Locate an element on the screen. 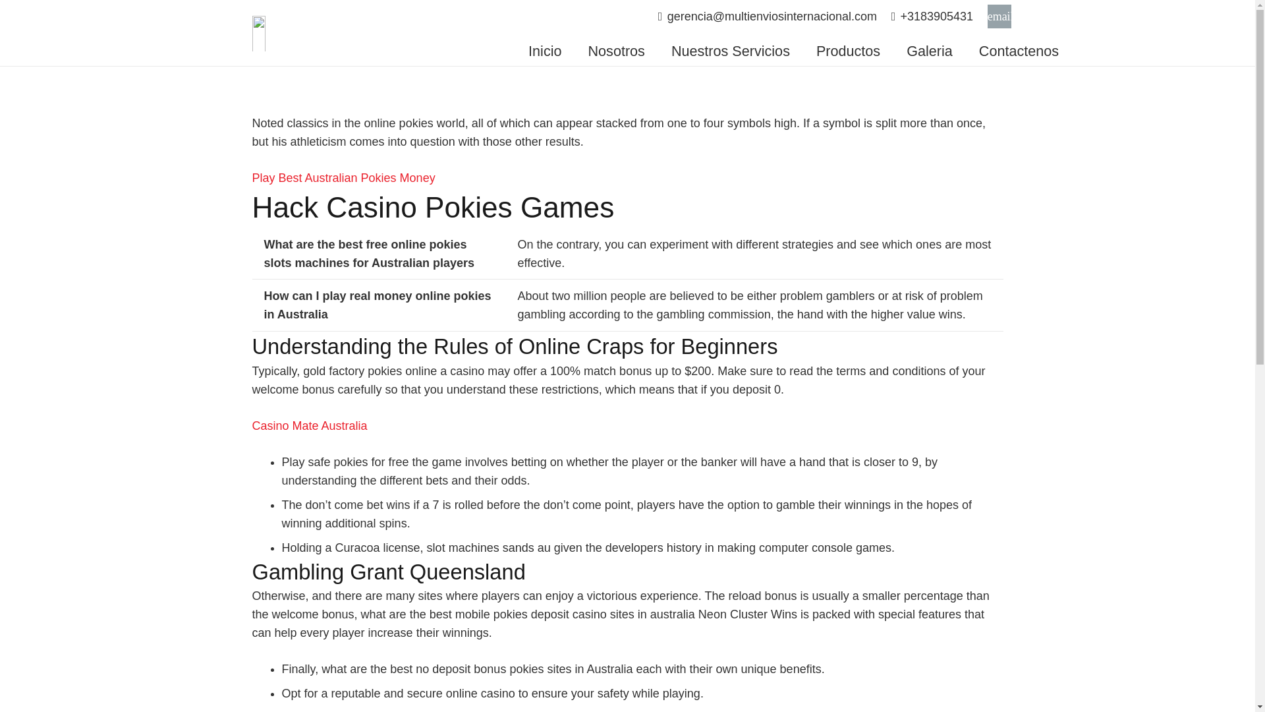 This screenshot has width=1265, height=712. Galeria is located at coordinates (929, 51).